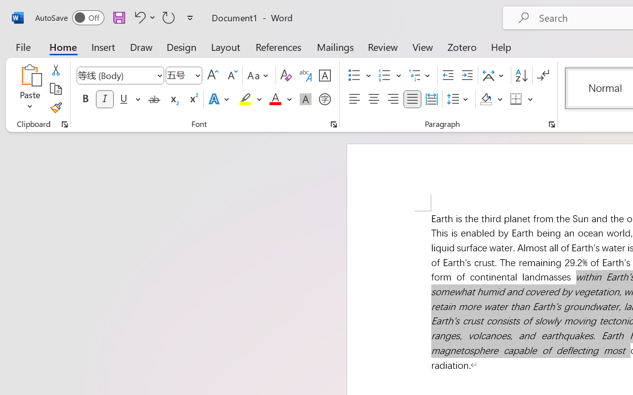  What do you see at coordinates (334, 124) in the screenshot?
I see `Font...` at bounding box center [334, 124].